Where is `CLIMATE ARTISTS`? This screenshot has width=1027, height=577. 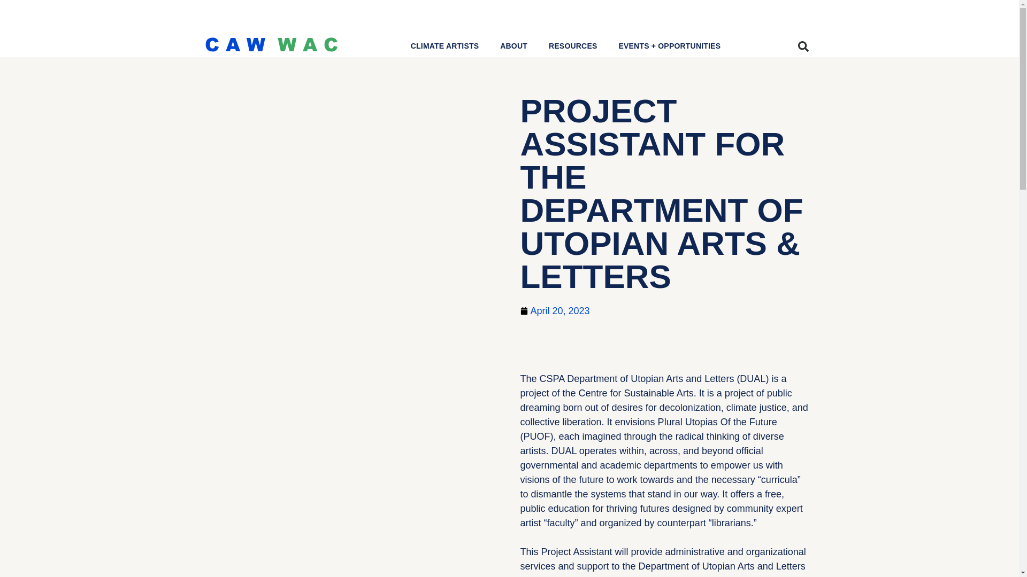 CLIMATE ARTISTS is located at coordinates (445, 45).